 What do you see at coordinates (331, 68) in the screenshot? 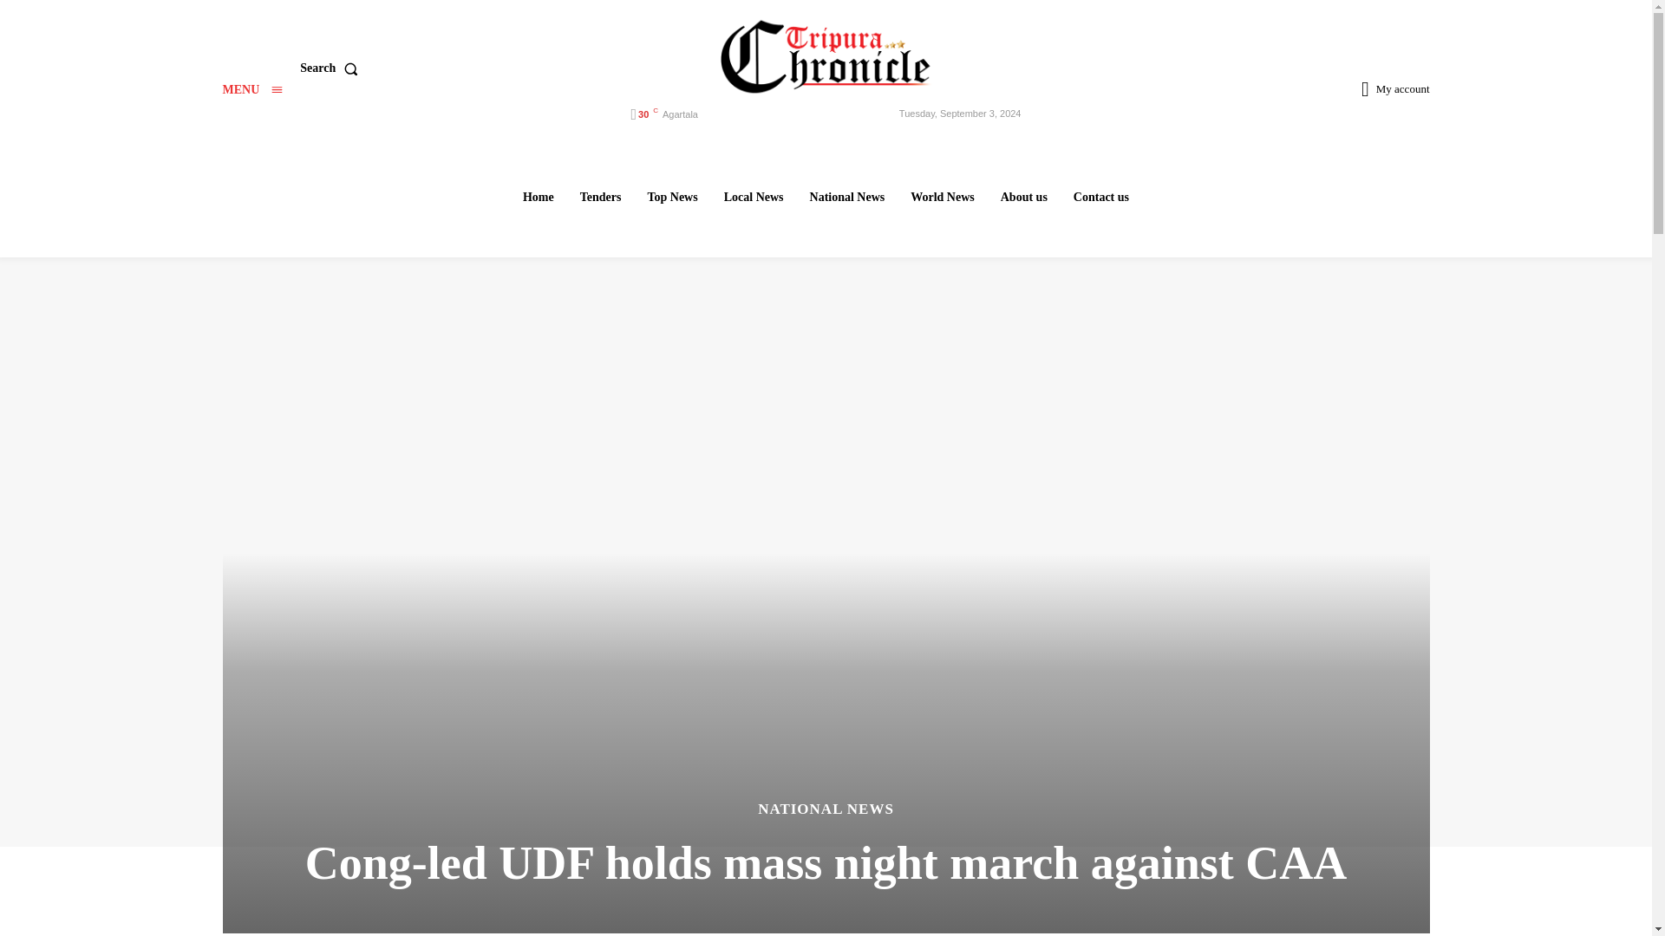
I see `Search` at bounding box center [331, 68].